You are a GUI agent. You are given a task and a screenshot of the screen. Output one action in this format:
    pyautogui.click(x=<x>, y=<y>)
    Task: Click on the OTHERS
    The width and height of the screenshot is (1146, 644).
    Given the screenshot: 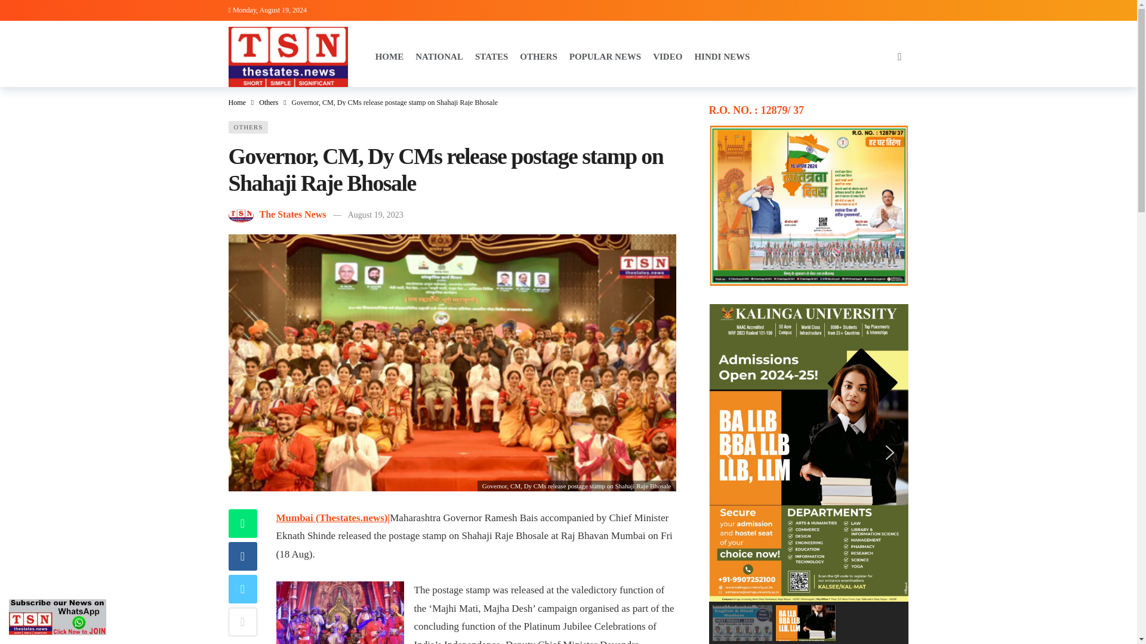 What is the action you would take?
    pyautogui.click(x=538, y=56)
    